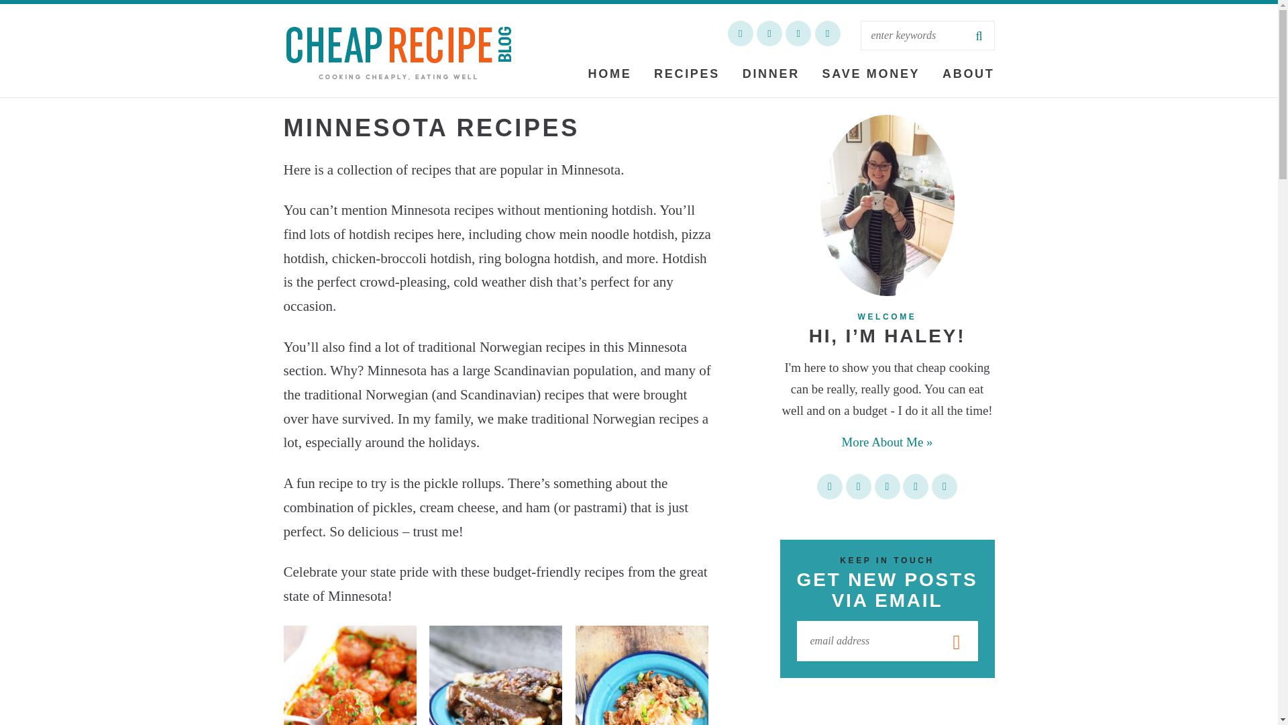  Describe the element at coordinates (769, 34) in the screenshot. I see `Facebook` at that location.